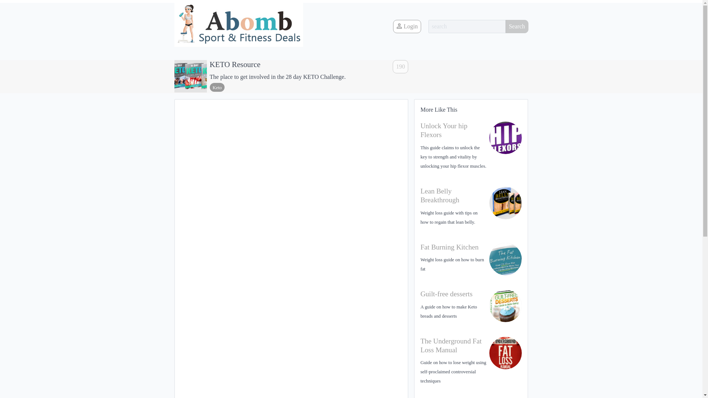 This screenshot has height=398, width=708. I want to click on Lean Belly Breakthrough, so click(440, 195).